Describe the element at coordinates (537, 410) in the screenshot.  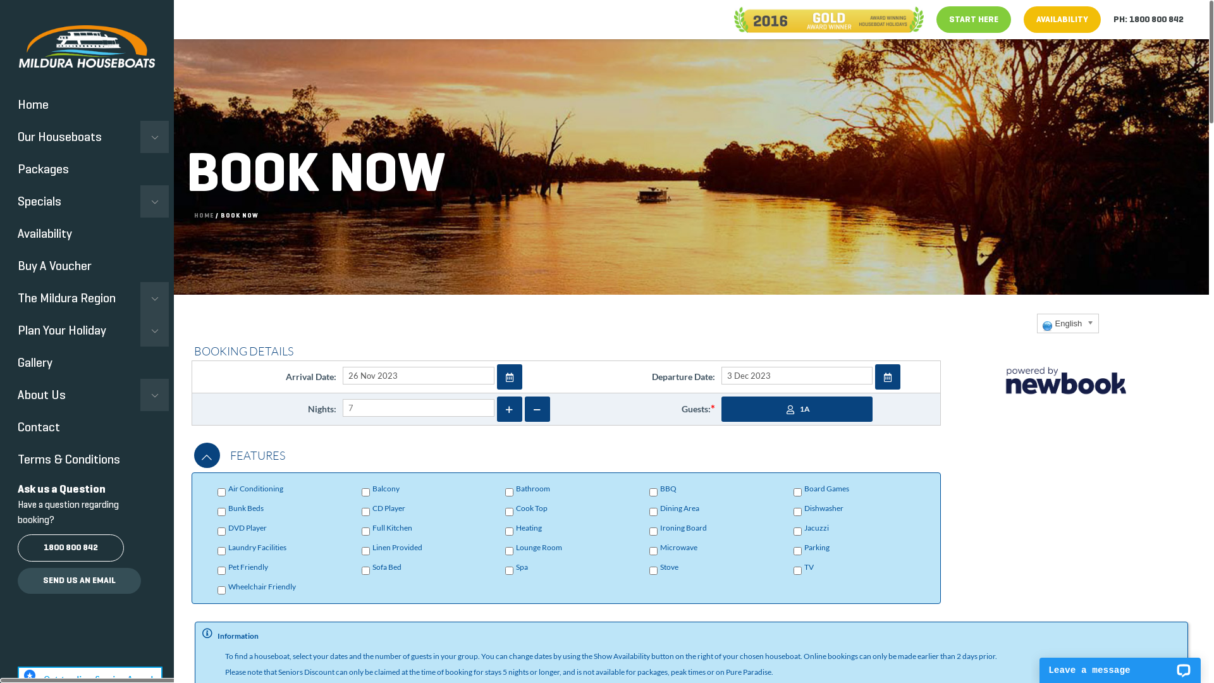
I see `Reduce number of Nights` at that location.